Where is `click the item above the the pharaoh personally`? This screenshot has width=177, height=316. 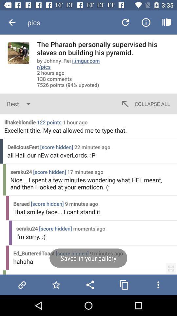 click the item above the the pharaoh personally is located at coordinates (167, 22).